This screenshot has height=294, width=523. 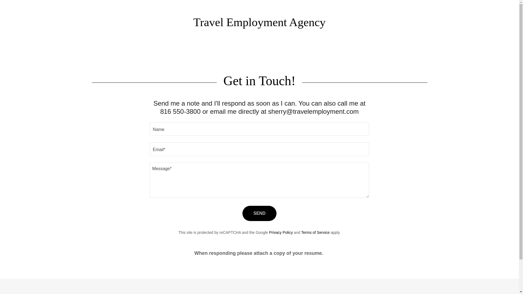 I want to click on Travel Employment Agency, so click(x=260, y=24).